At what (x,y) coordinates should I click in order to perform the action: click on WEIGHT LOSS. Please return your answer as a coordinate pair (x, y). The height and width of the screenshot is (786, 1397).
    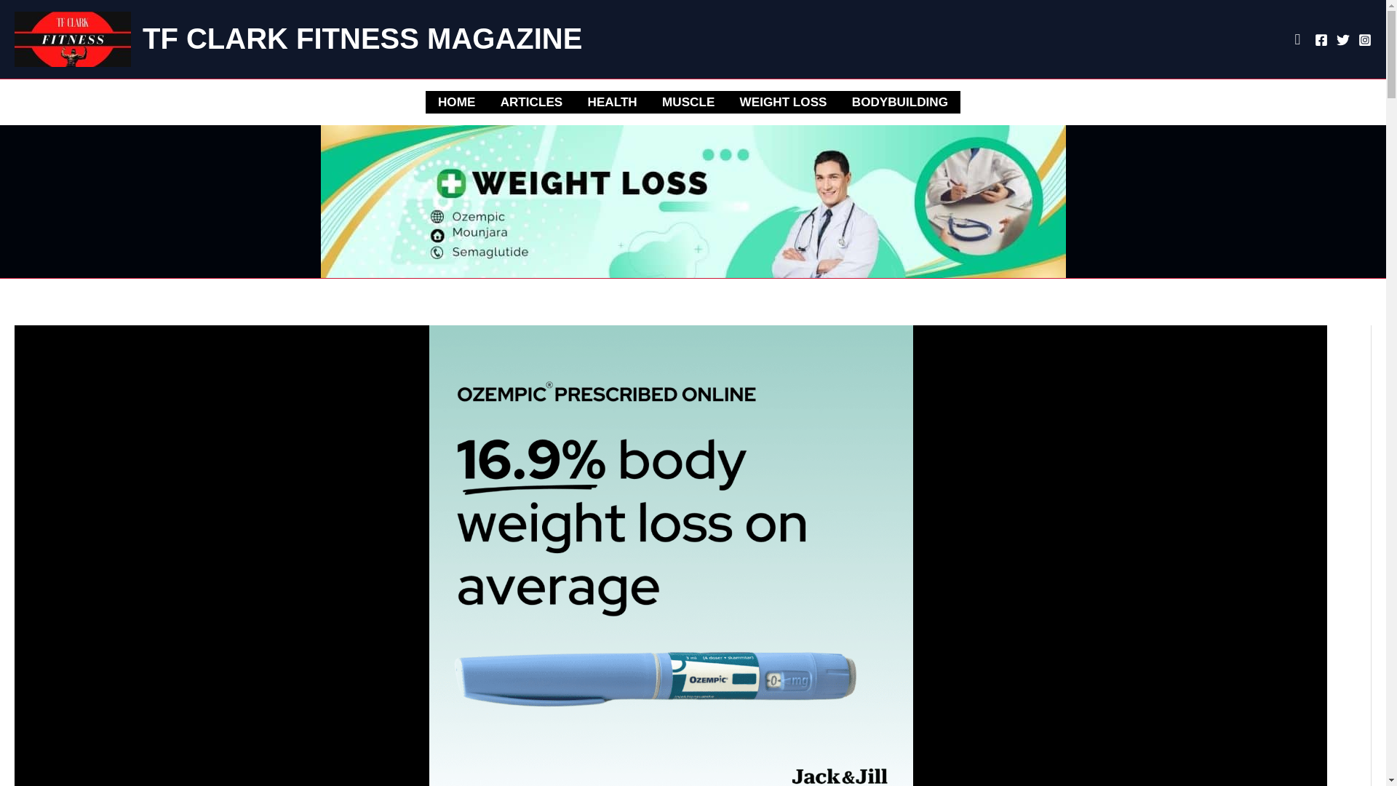
    Looking at the image, I should click on (783, 102).